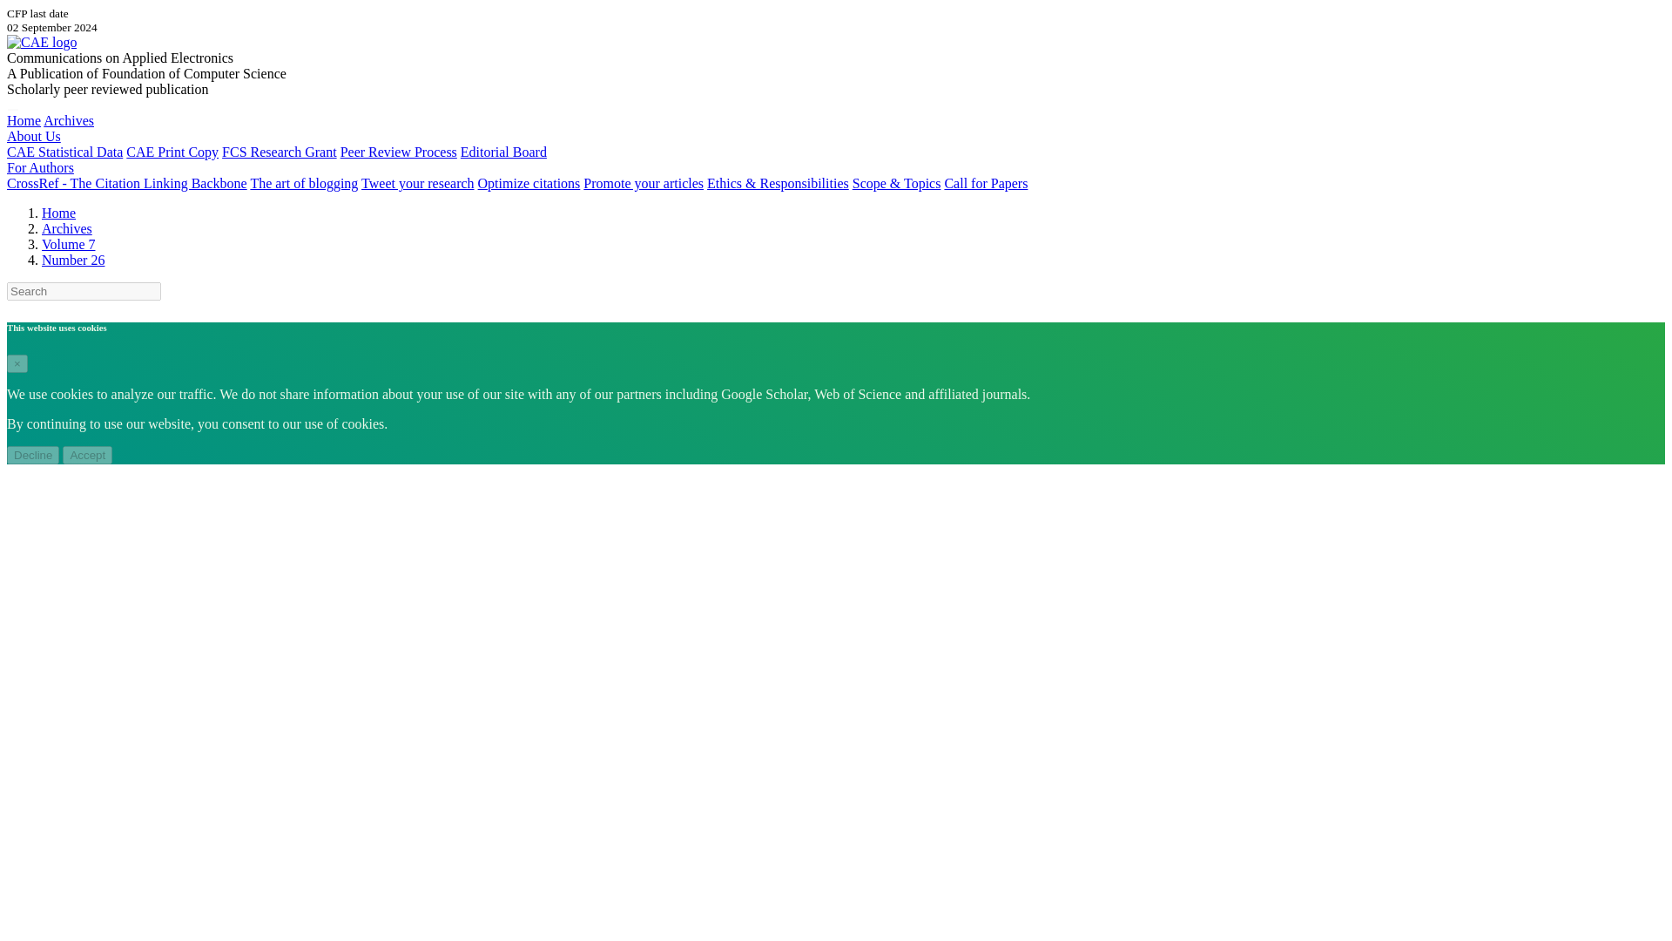 This screenshot has width=1672, height=941. What do you see at coordinates (644, 183) in the screenshot?
I see `Promote your articles` at bounding box center [644, 183].